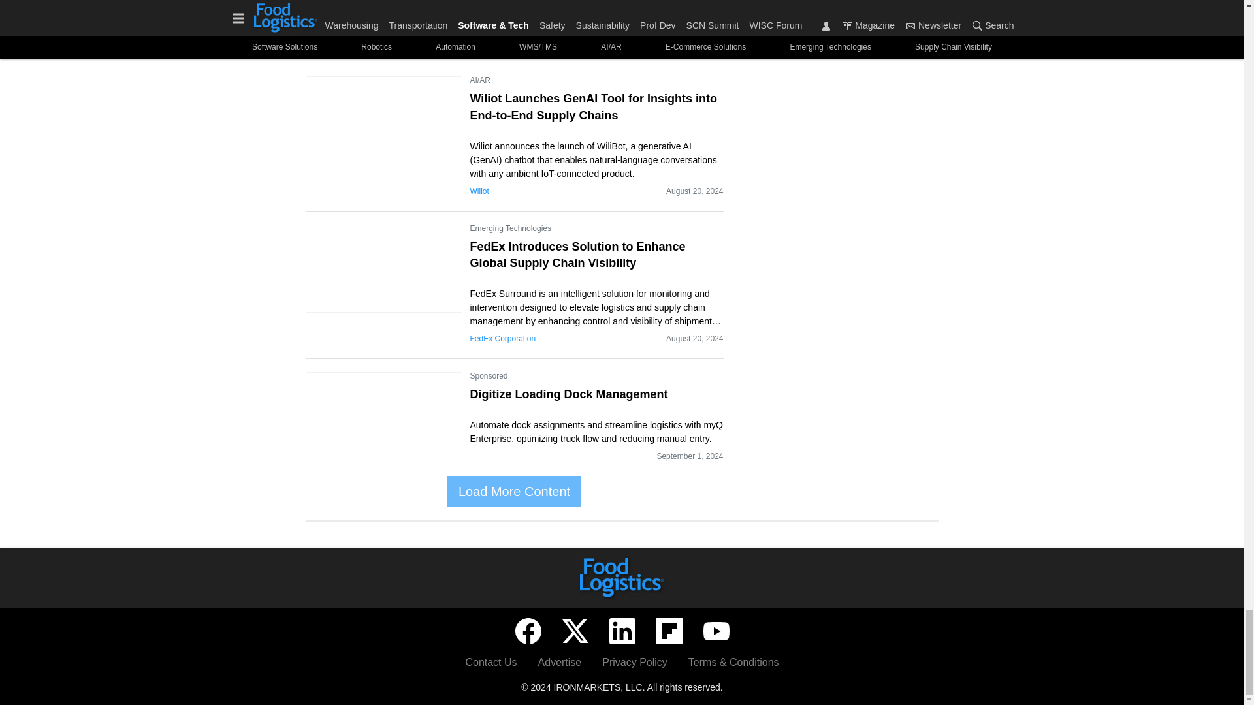 This screenshot has height=705, width=1254. What do you see at coordinates (715, 631) in the screenshot?
I see `YouTube icon` at bounding box center [715, 631].